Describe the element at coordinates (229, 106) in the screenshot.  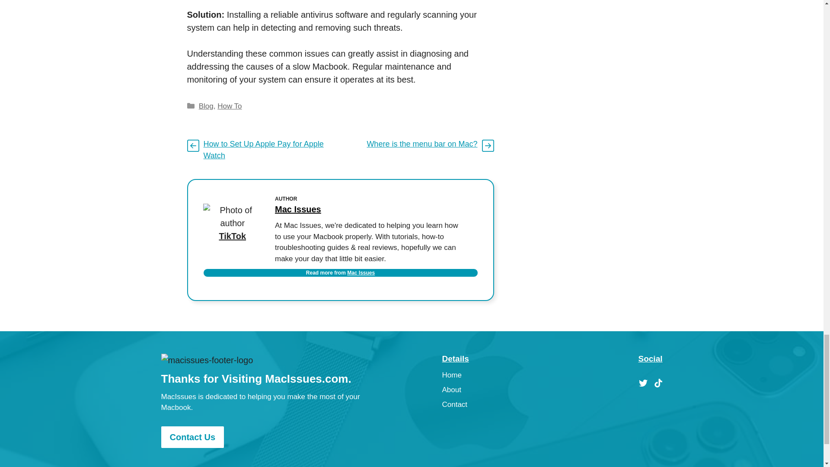
I see `How To` at that location.